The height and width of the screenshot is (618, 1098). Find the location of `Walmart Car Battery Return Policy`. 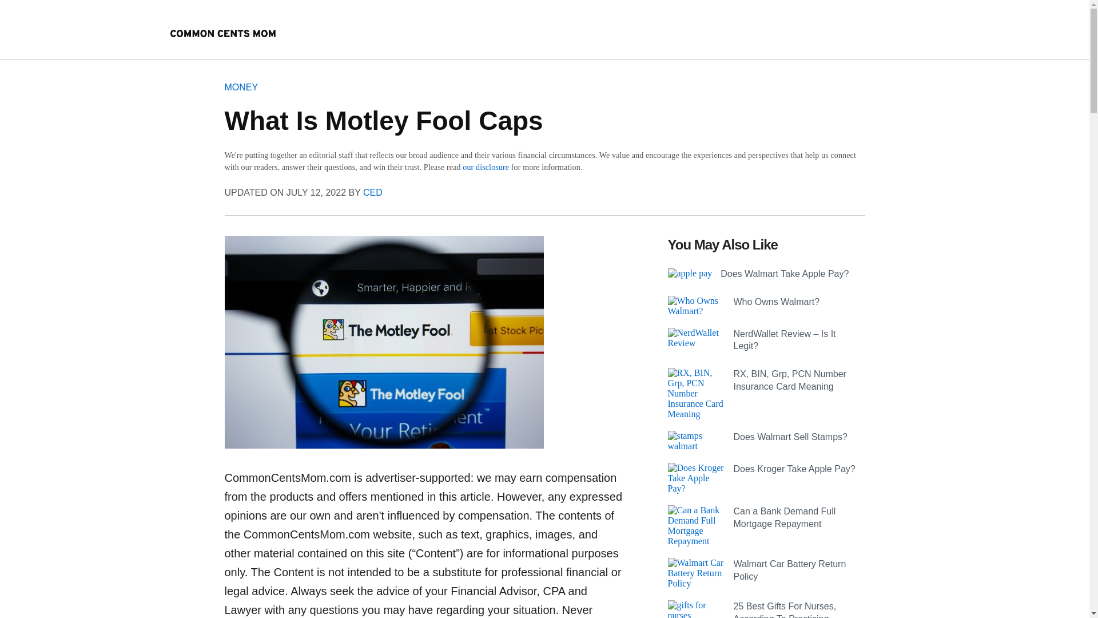

Walmart Car Battery Return Policy is located at coordinates (789, 570).